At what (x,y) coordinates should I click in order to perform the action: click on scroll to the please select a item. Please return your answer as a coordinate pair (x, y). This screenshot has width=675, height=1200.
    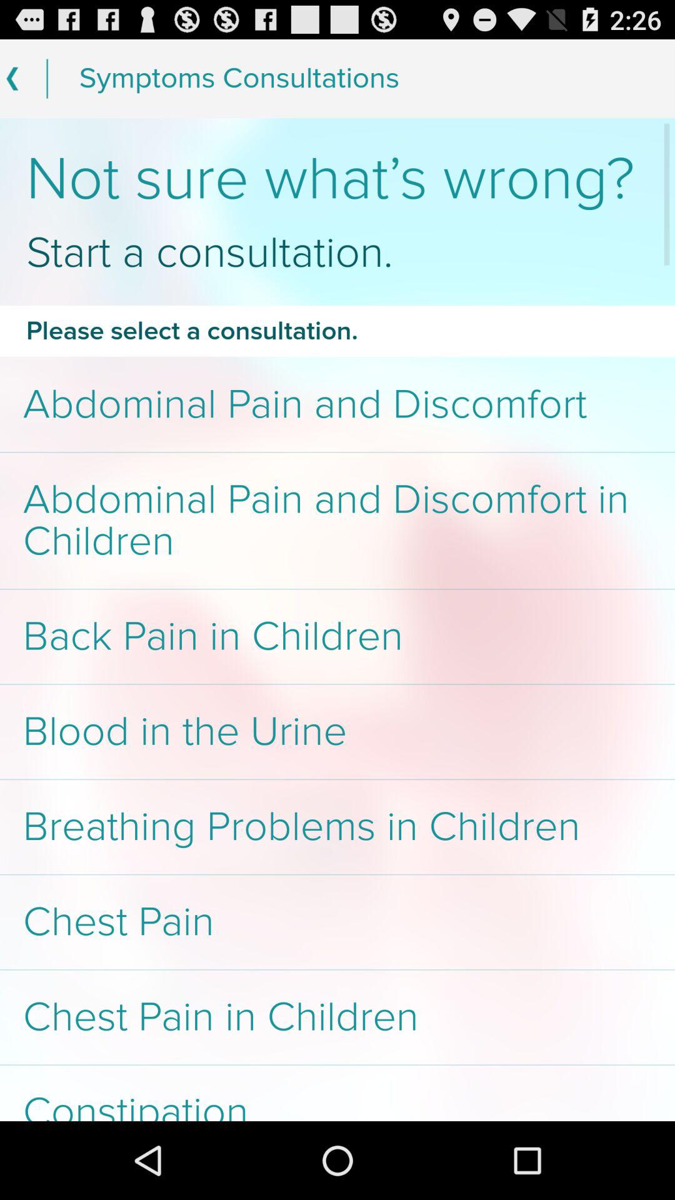
    Looking at the image, I should click on (337, 331).